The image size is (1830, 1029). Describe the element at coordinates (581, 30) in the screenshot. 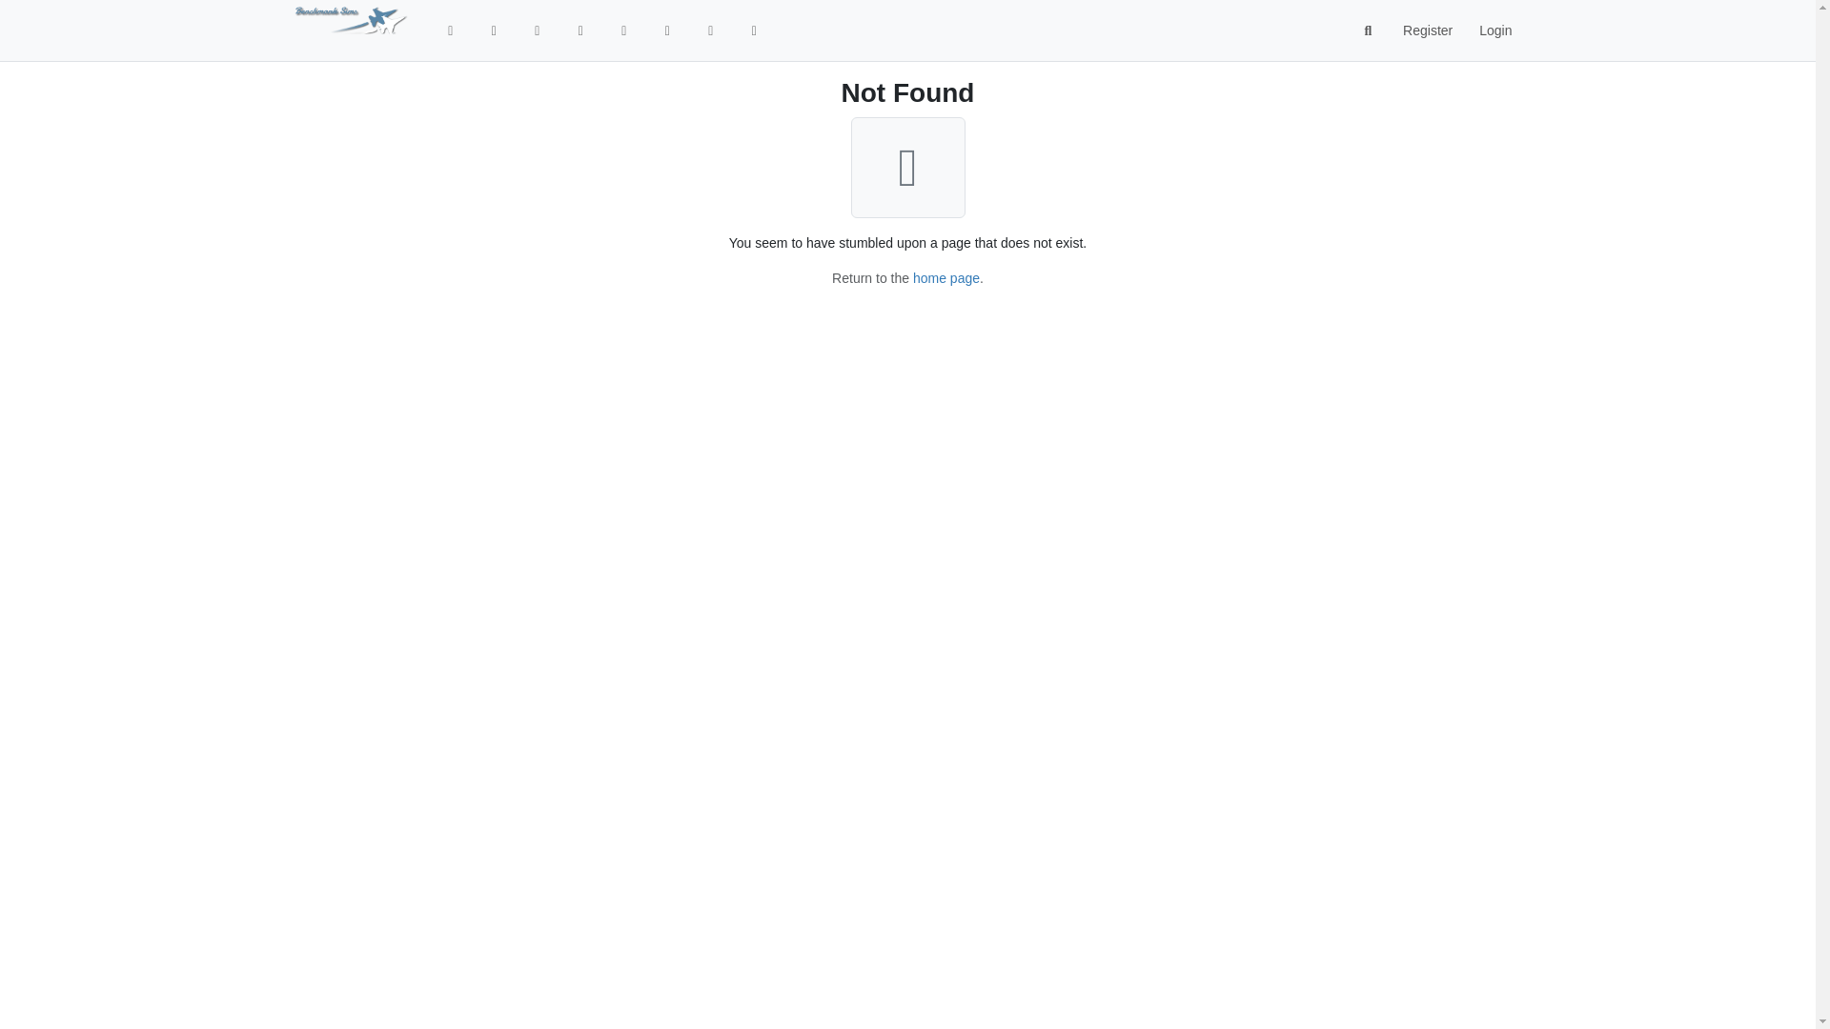

I see `Popular` at that location.